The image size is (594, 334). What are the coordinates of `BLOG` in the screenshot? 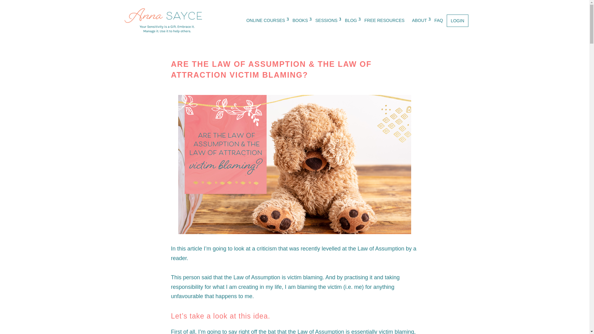 It's located at (351, 21).